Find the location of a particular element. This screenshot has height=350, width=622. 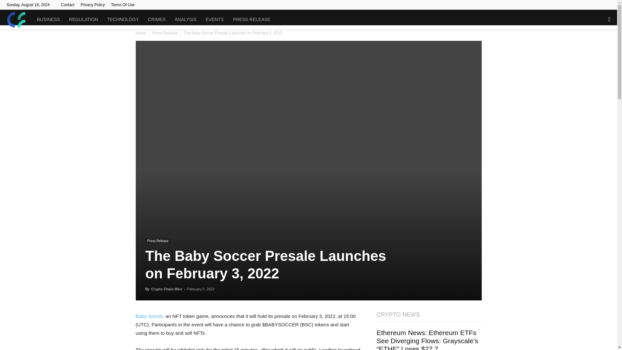

Contact is located at coordinates (67, 5).